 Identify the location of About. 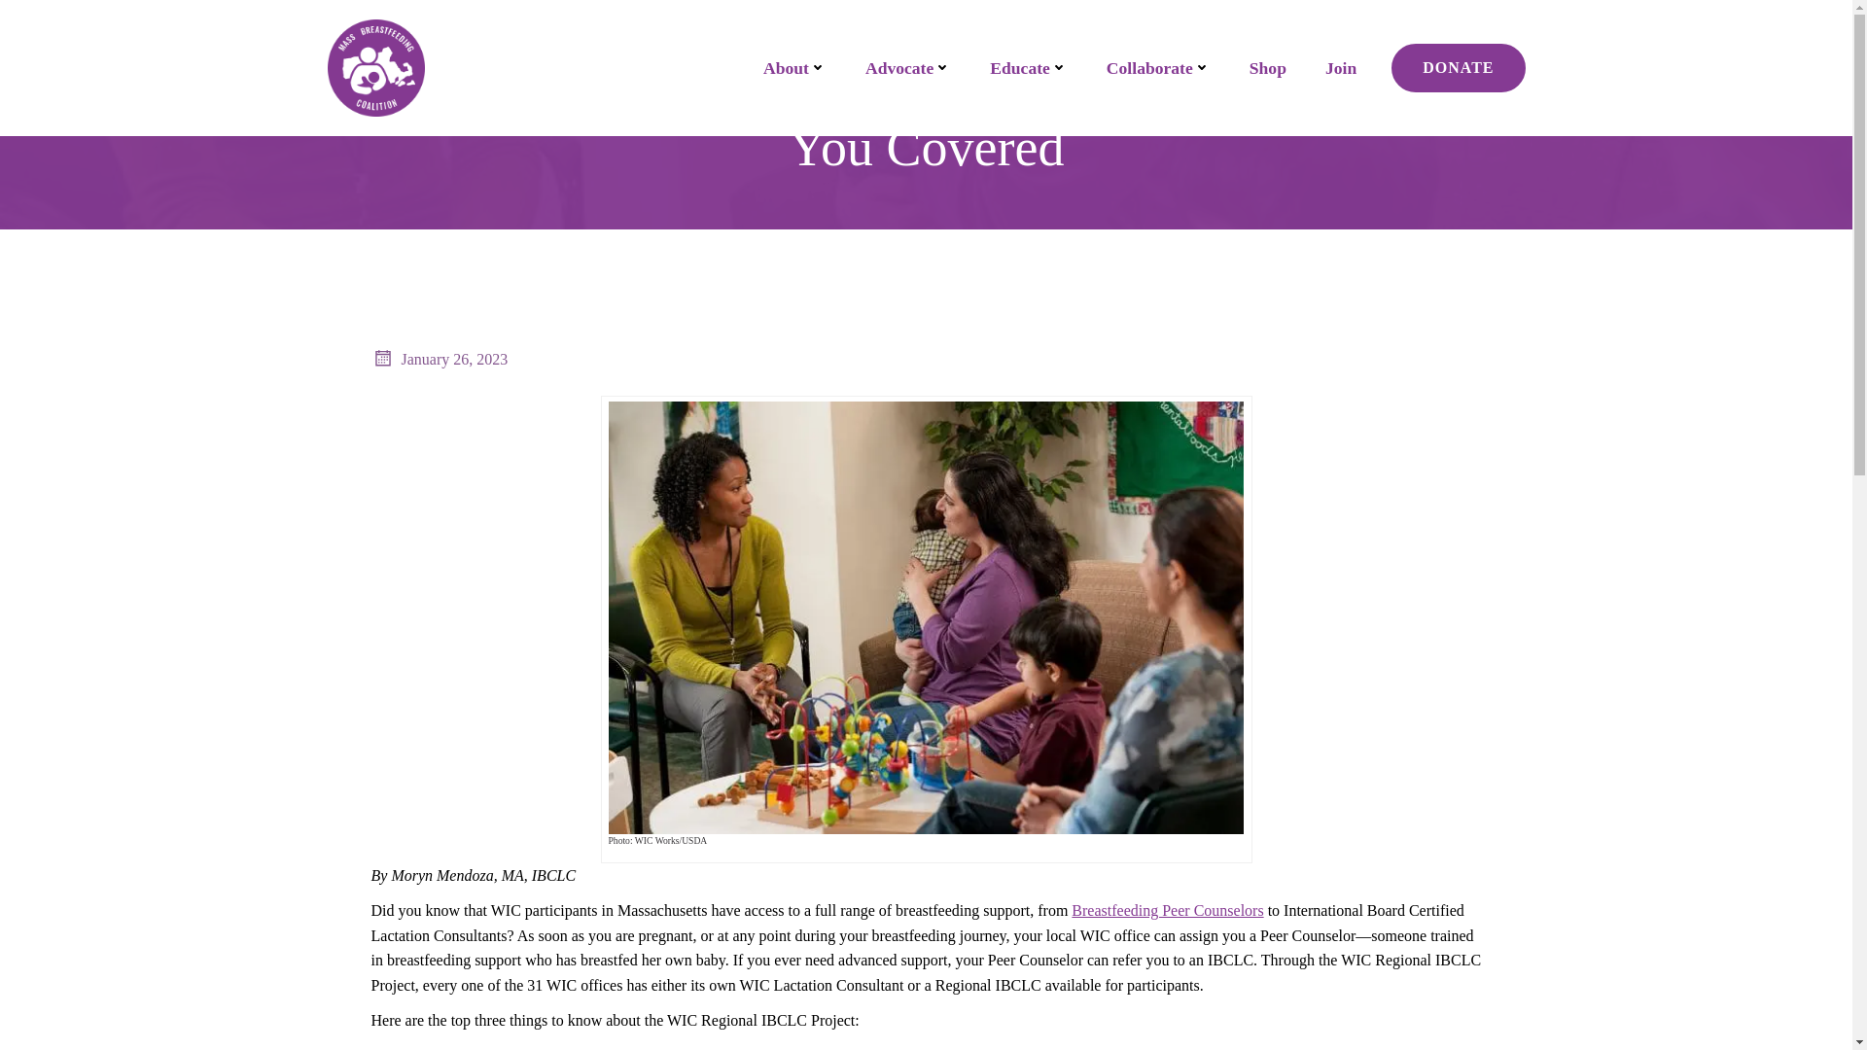
(795, 68).